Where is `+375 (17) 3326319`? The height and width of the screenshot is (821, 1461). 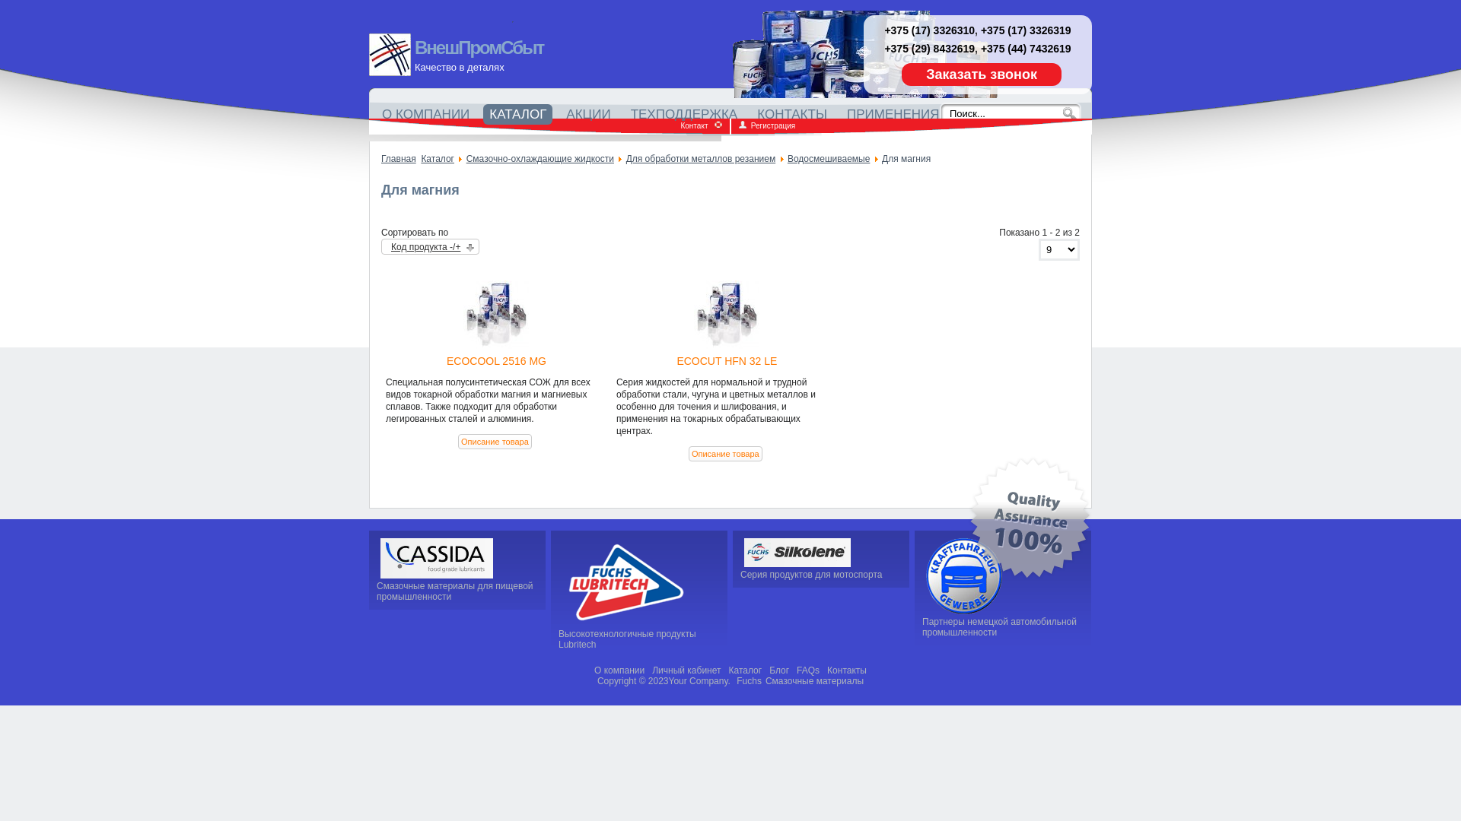
+375 (17) 3326319 is located at coordinates (1026, 30).